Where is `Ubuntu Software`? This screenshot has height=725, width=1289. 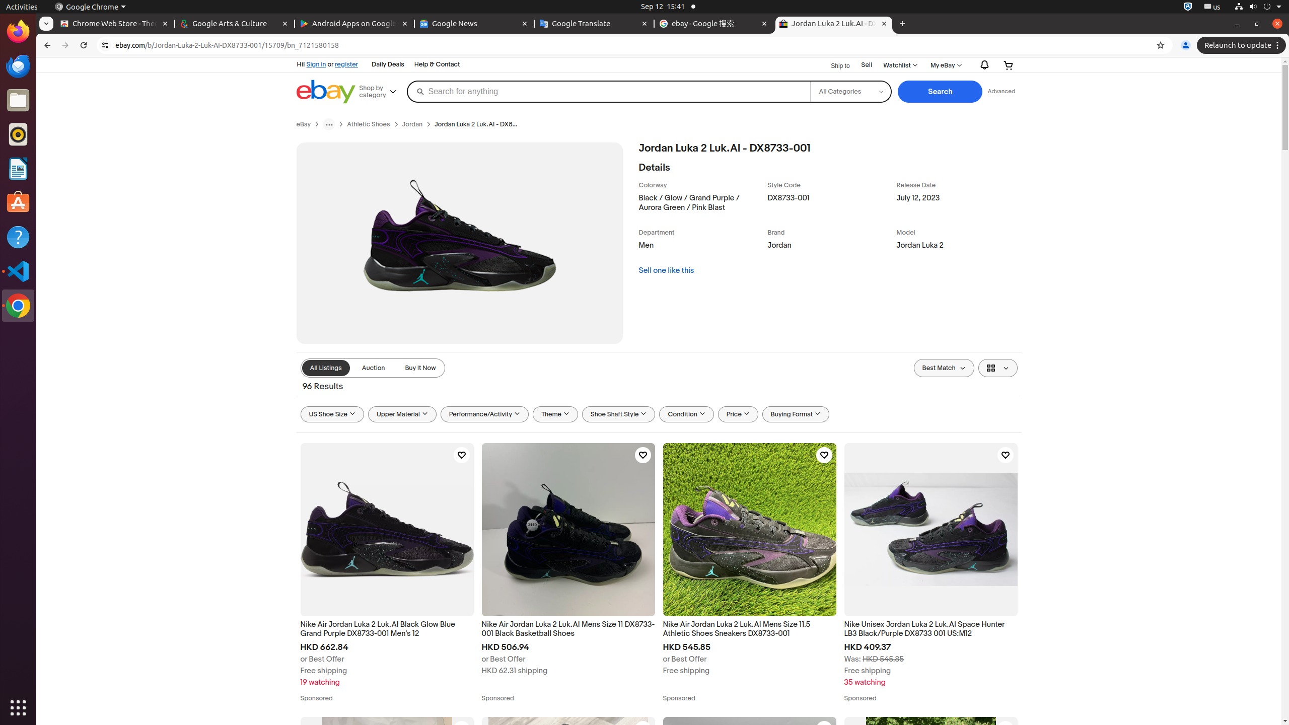
Ubuntu Software is located at coordinates (18, 202).